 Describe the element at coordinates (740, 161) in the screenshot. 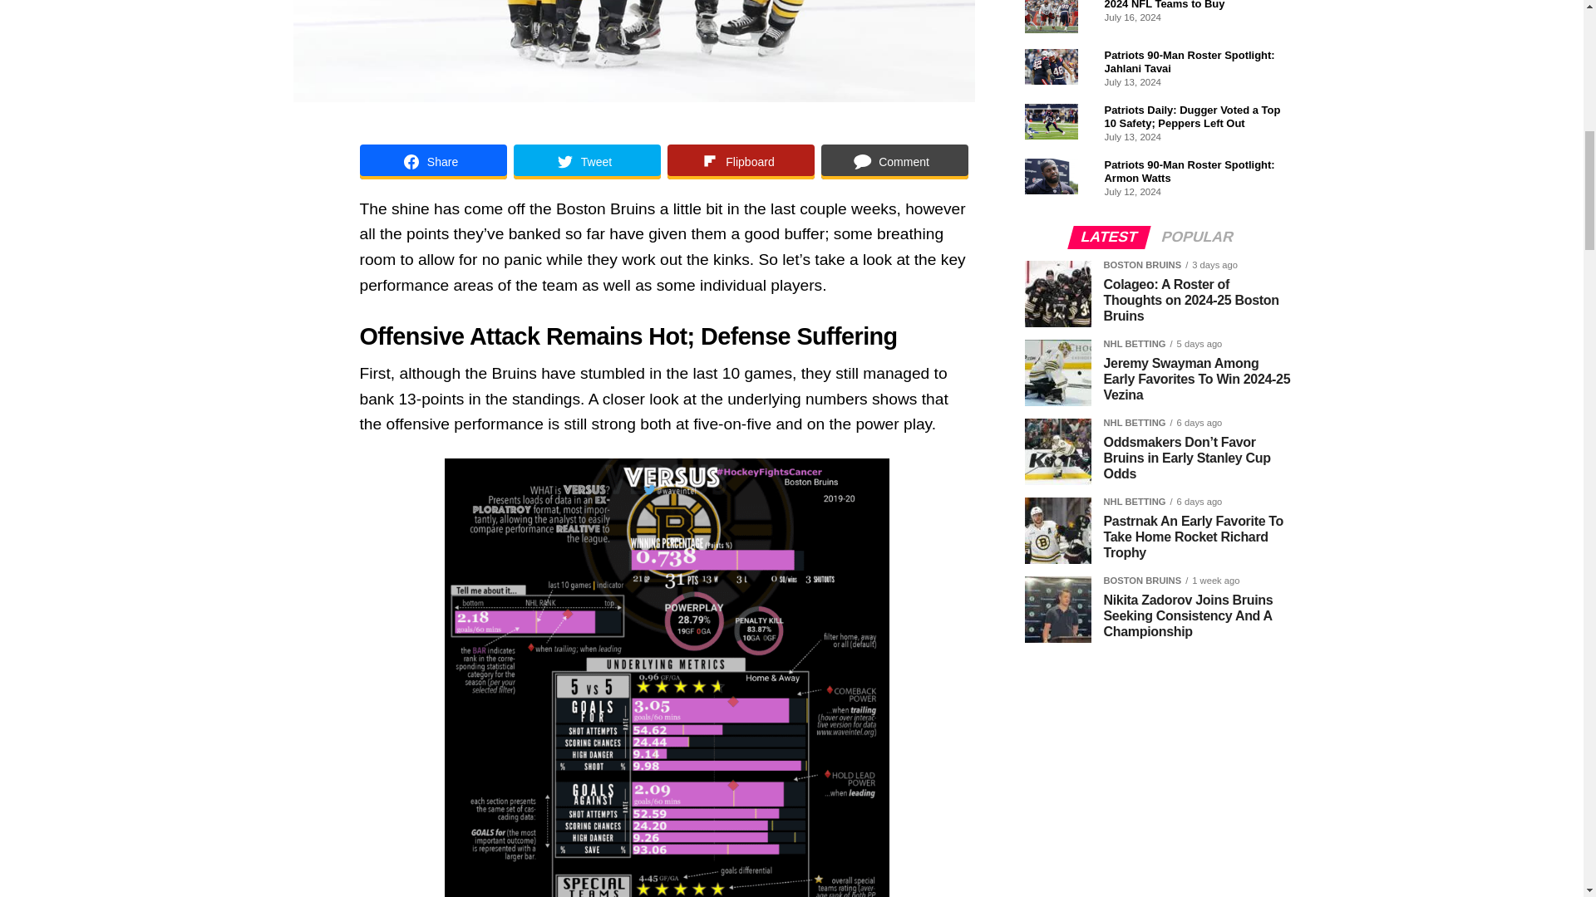

I see `Share on Flipboard` at that location.